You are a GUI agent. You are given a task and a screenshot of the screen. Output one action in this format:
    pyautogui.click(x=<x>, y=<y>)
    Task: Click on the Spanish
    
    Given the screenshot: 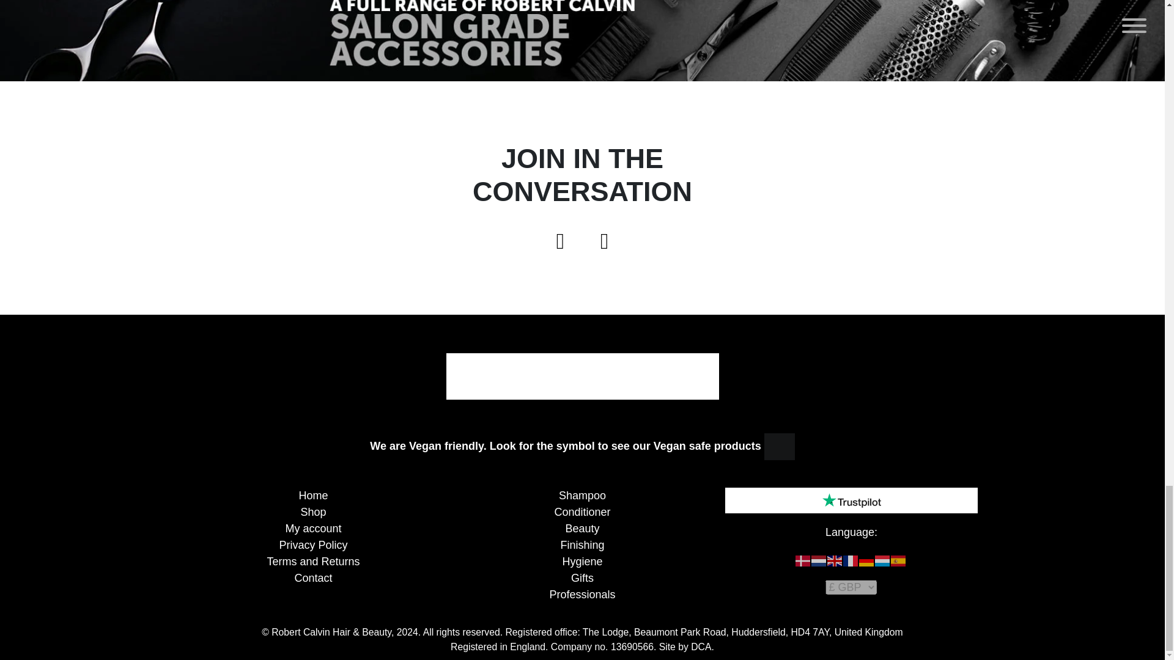 What is the action you would take?
    pyautogui.click(x=899, y=560)
    